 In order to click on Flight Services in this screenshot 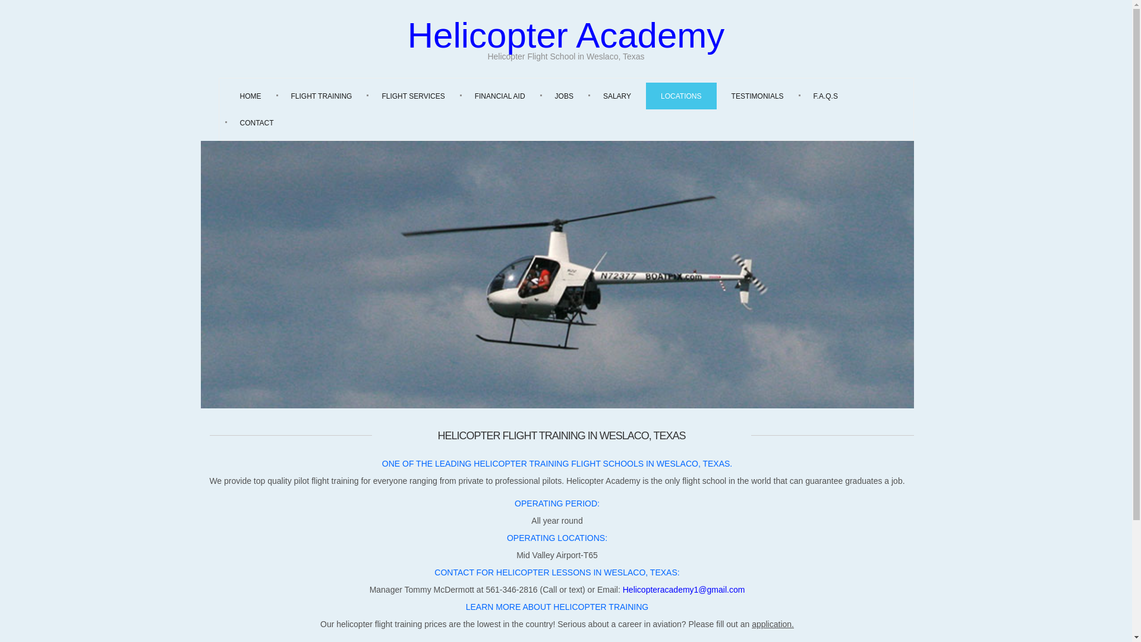, I will do `click(412, 96)`.